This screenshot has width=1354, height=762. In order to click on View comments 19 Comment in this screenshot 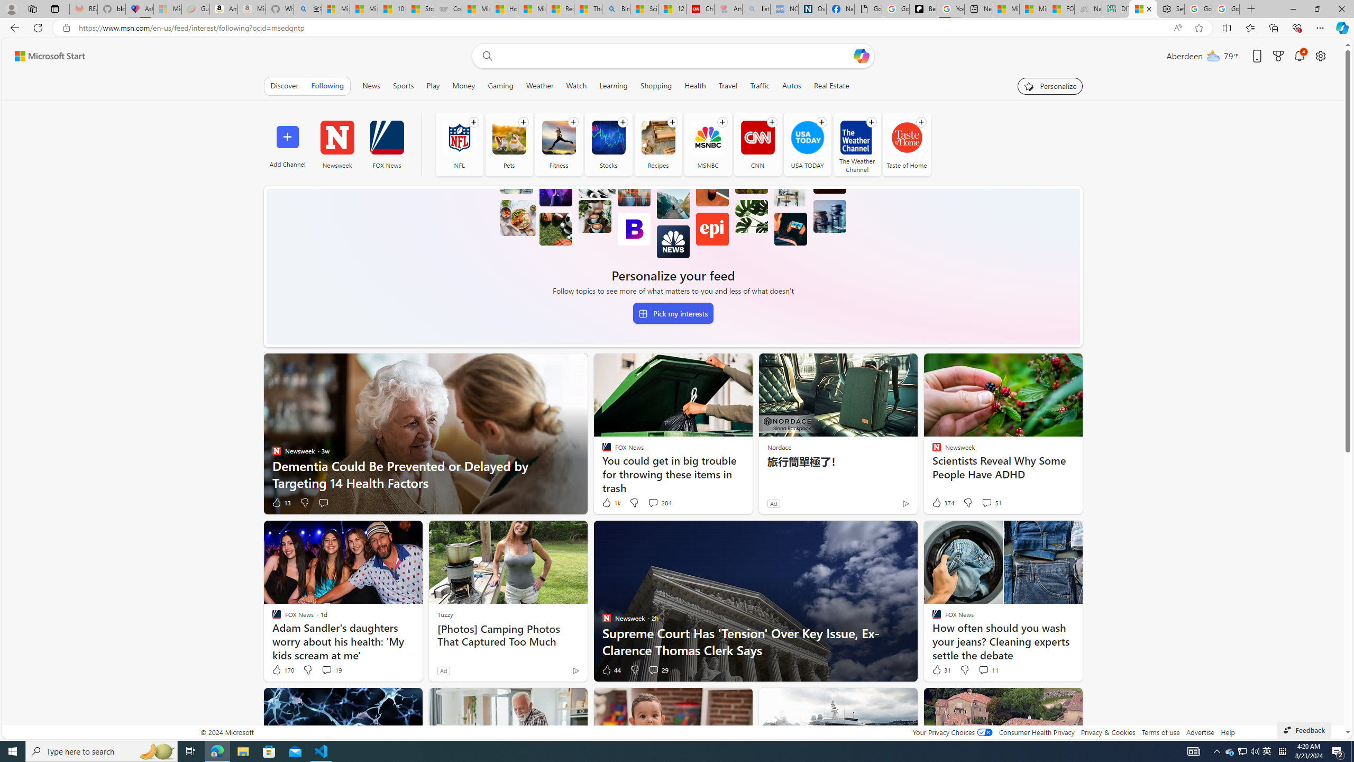, I will do `click(326, 669)`.